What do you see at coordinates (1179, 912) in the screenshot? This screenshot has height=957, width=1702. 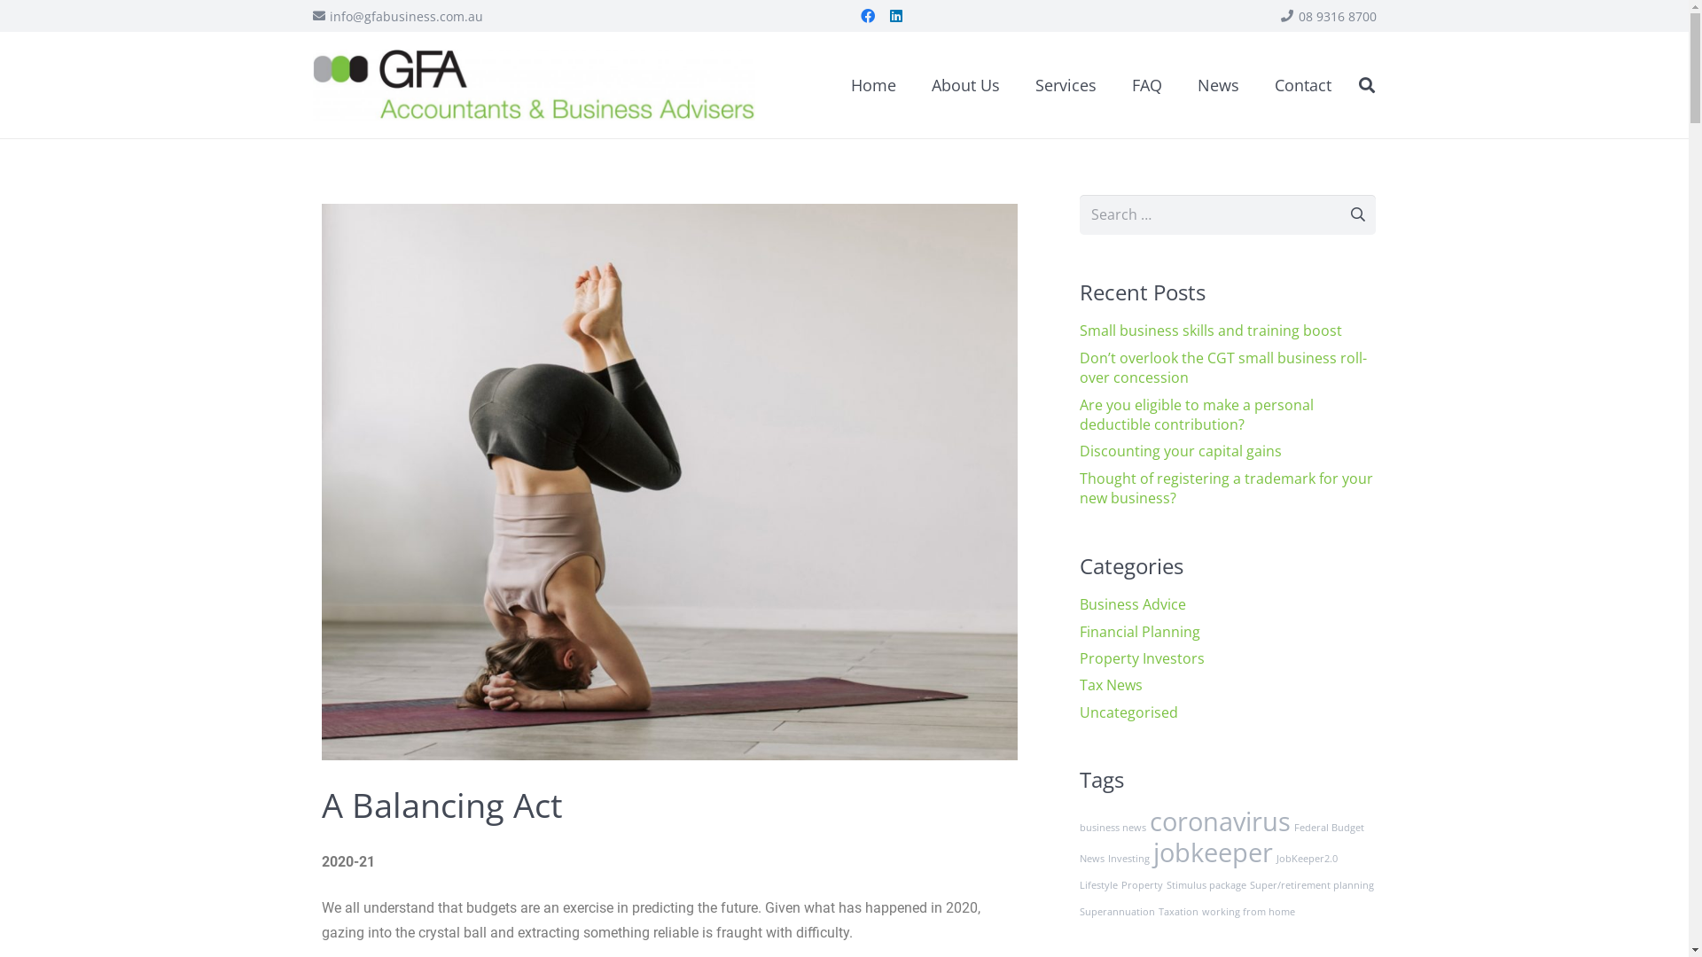 I see `Taxation` at bounding box center [1179, 912].